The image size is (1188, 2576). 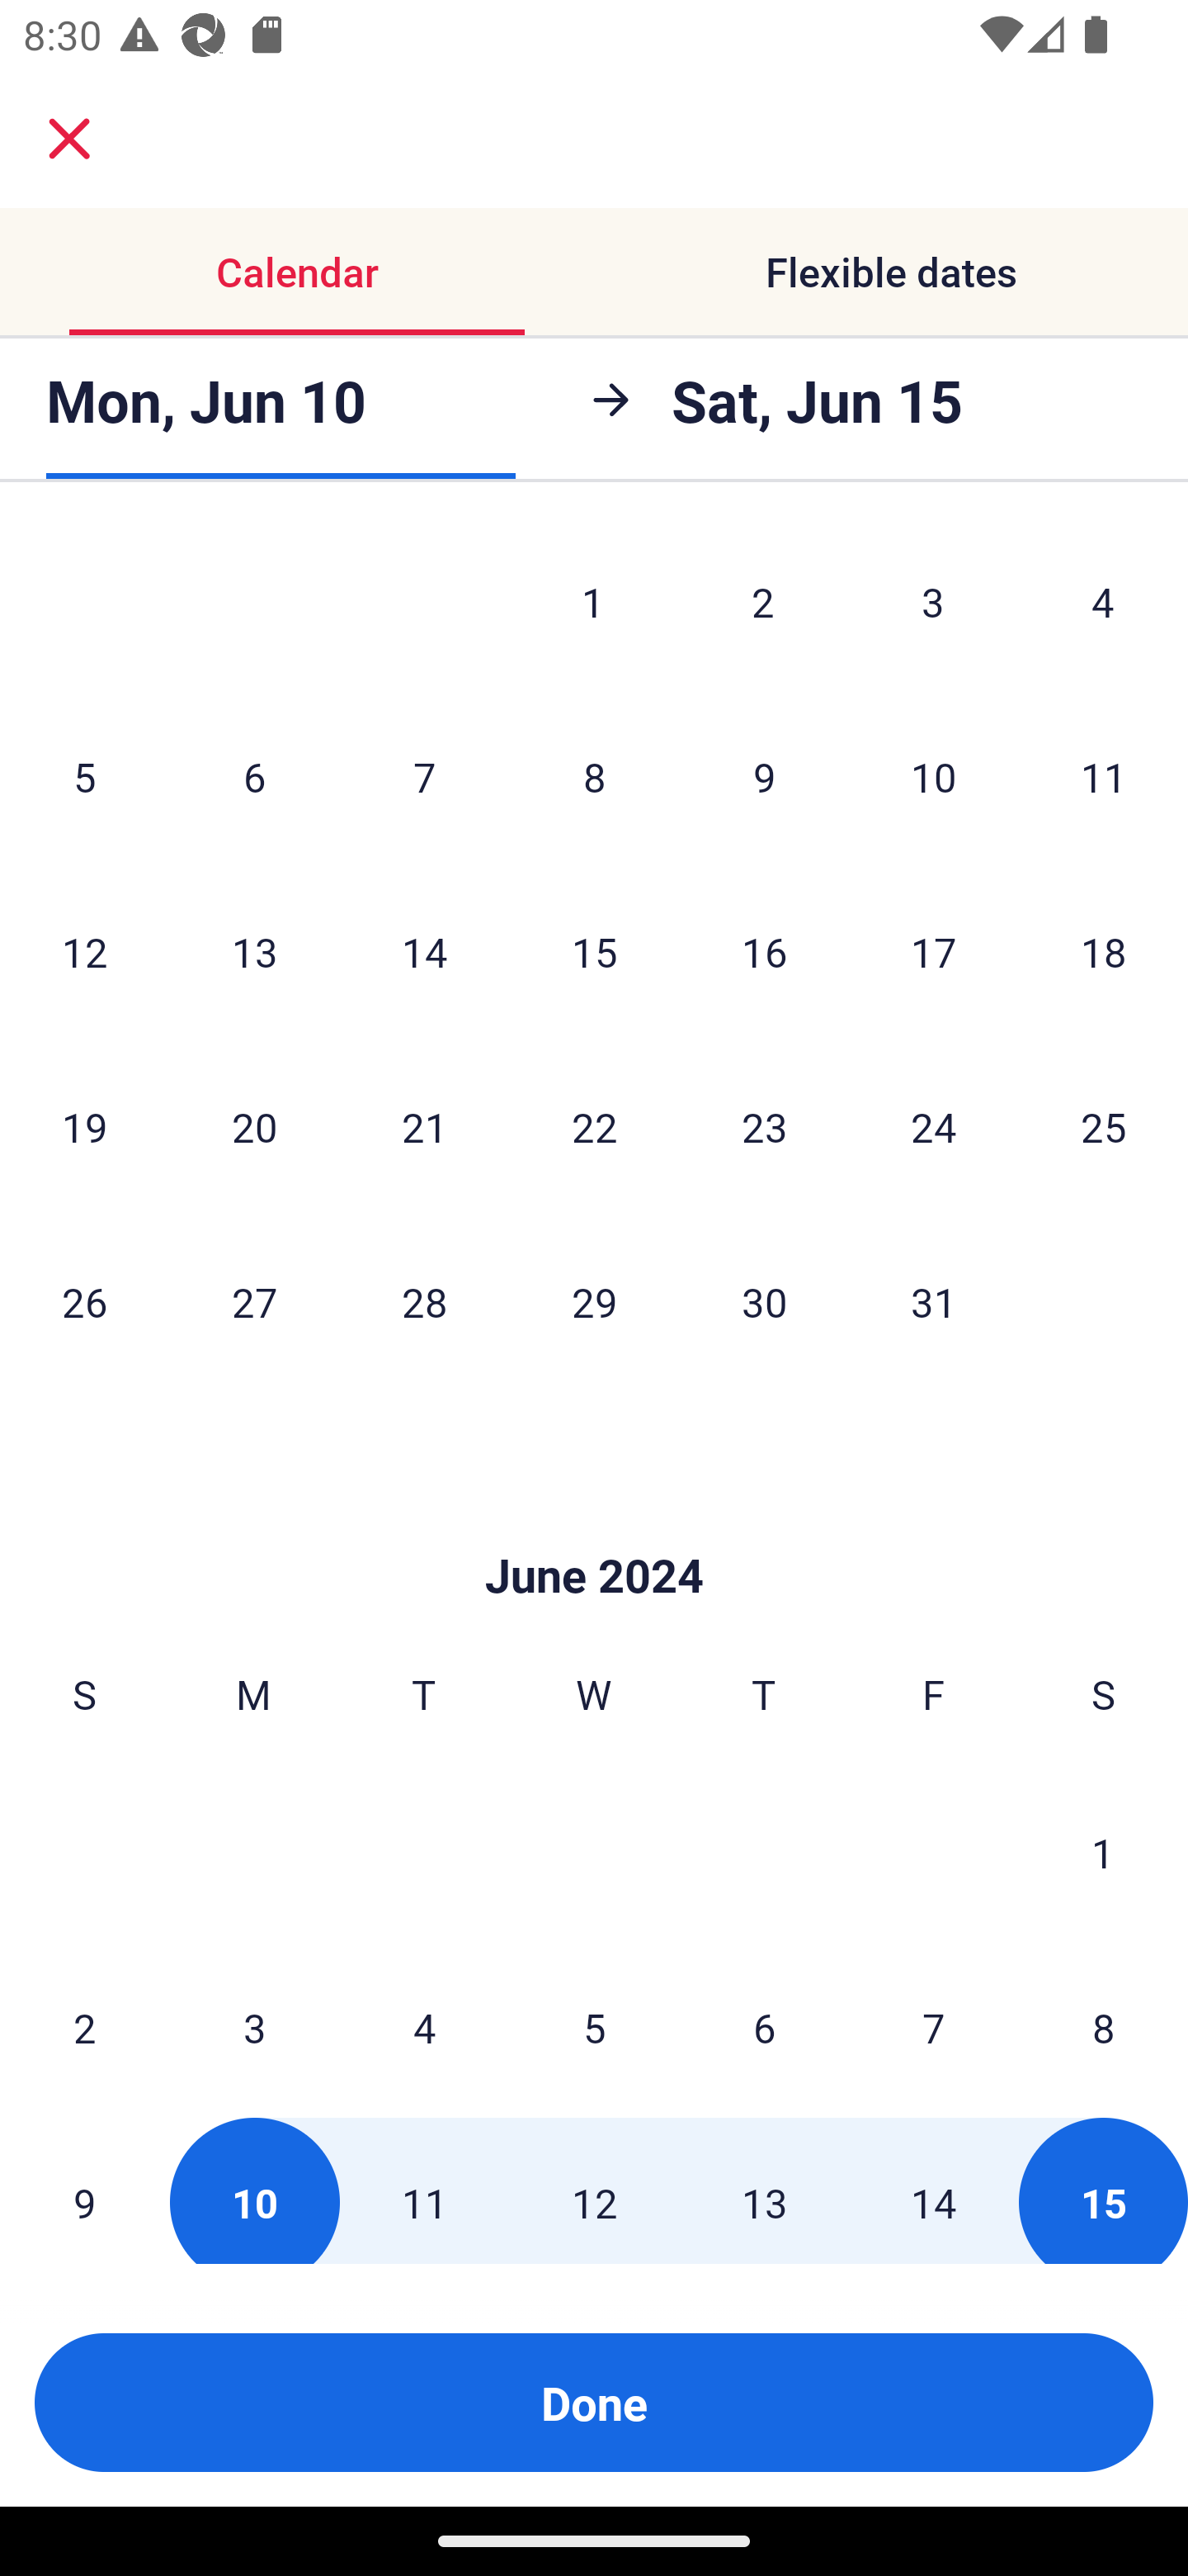 What do you see at coordinates (84, 2190) in the screenshot?
I see `9 Sunday, June 9, 2024` at bounding box center [84, 2190].